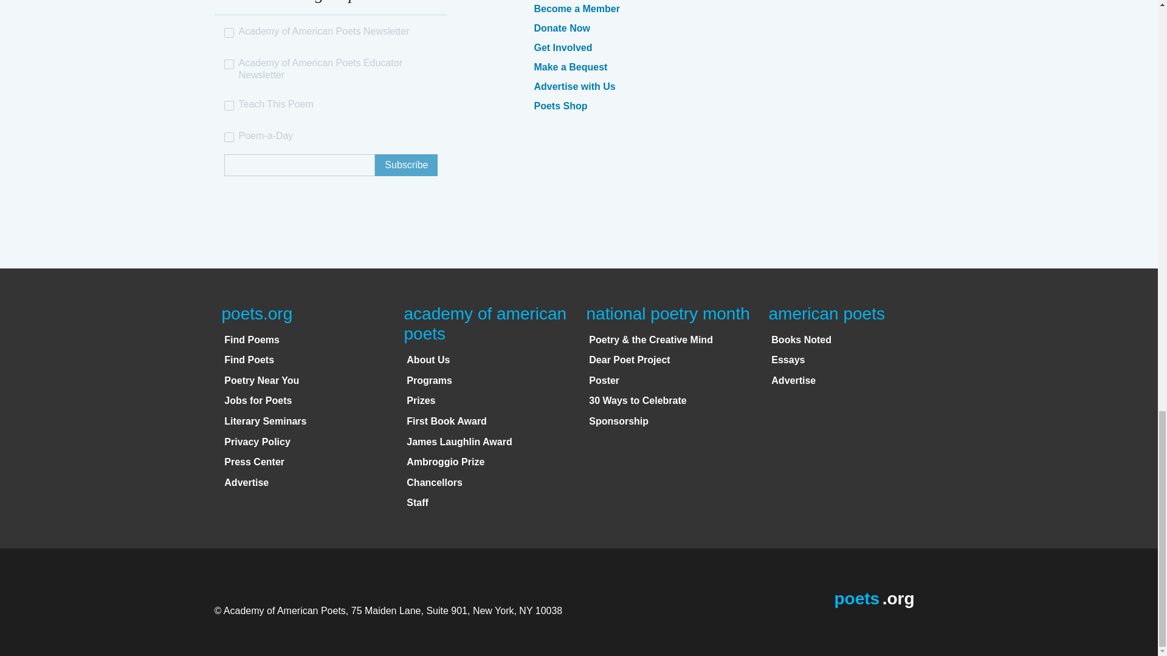 The height and width of the screenshot is (656, 1167). Describe the element at coordinates (794, 9) in the screenshot. I see `Tumblr` at that location.